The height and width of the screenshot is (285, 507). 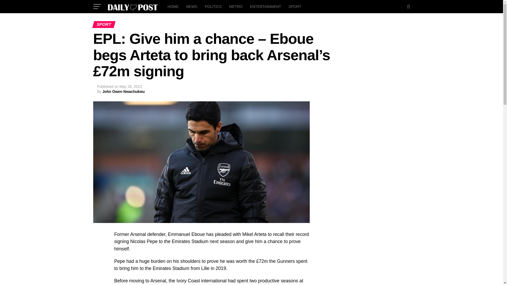 I want to click on ENTERTAINMENT, so click(x=266, y=6).